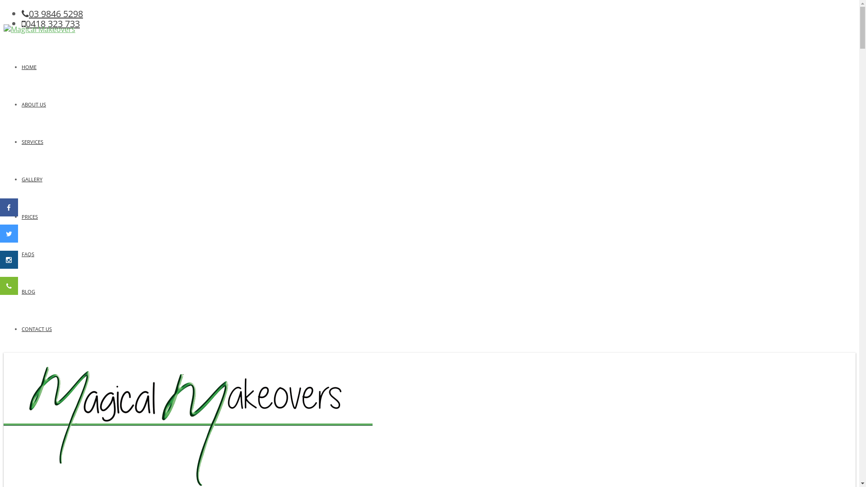  I want to click on Visit us on Facebook, so click(9, 214).